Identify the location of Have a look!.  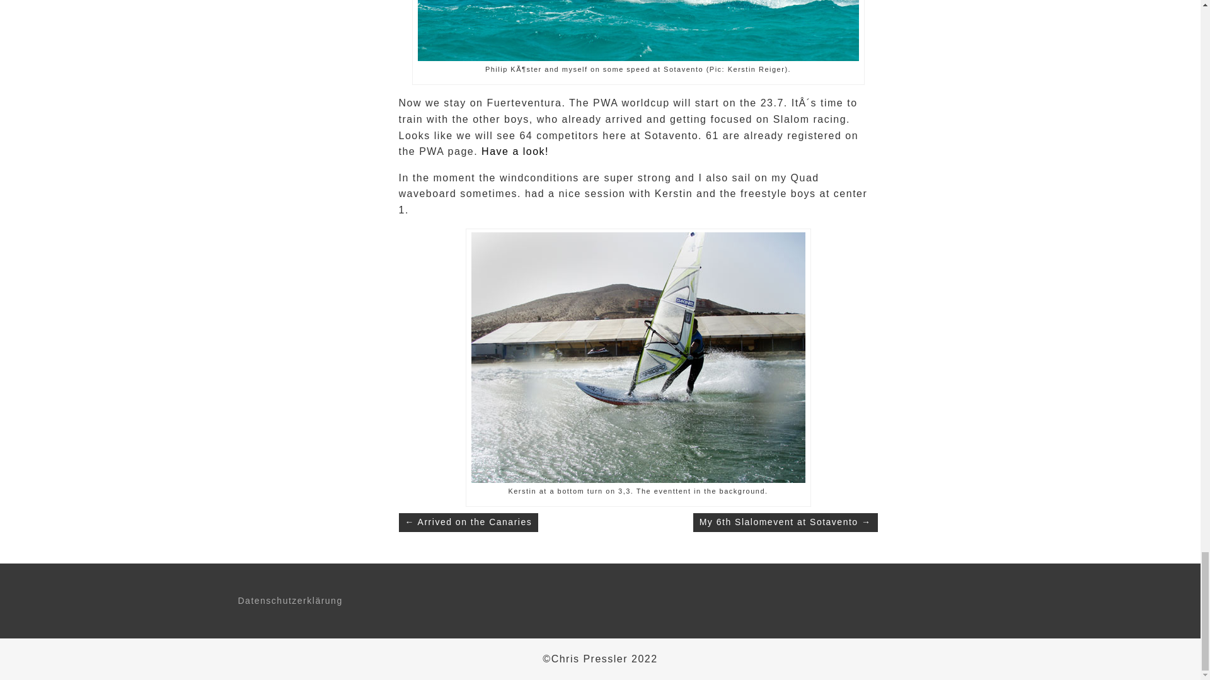
(516, 151).